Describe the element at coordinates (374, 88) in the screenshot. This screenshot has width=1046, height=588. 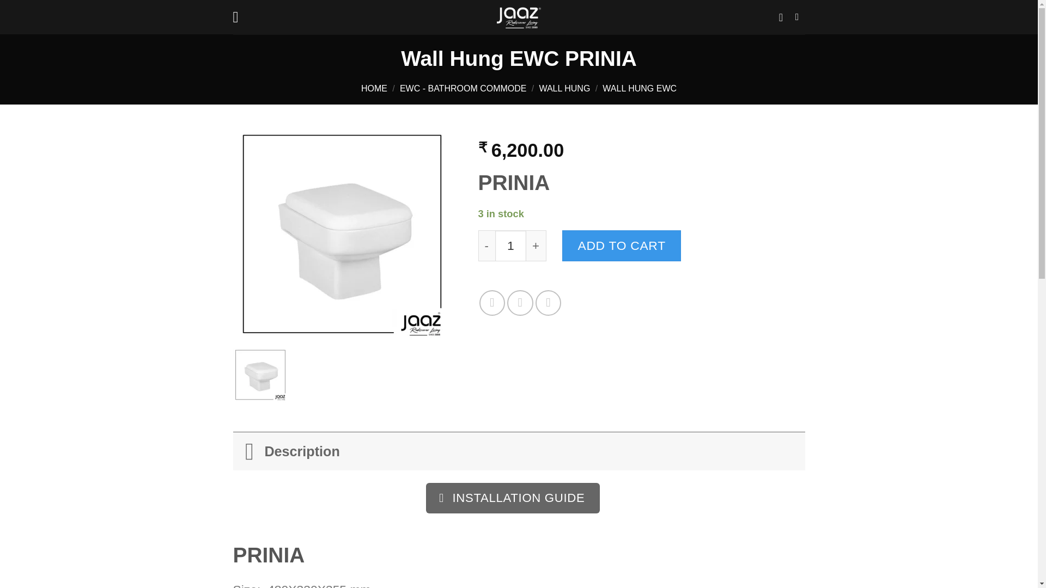
I see `HOME` at that location.